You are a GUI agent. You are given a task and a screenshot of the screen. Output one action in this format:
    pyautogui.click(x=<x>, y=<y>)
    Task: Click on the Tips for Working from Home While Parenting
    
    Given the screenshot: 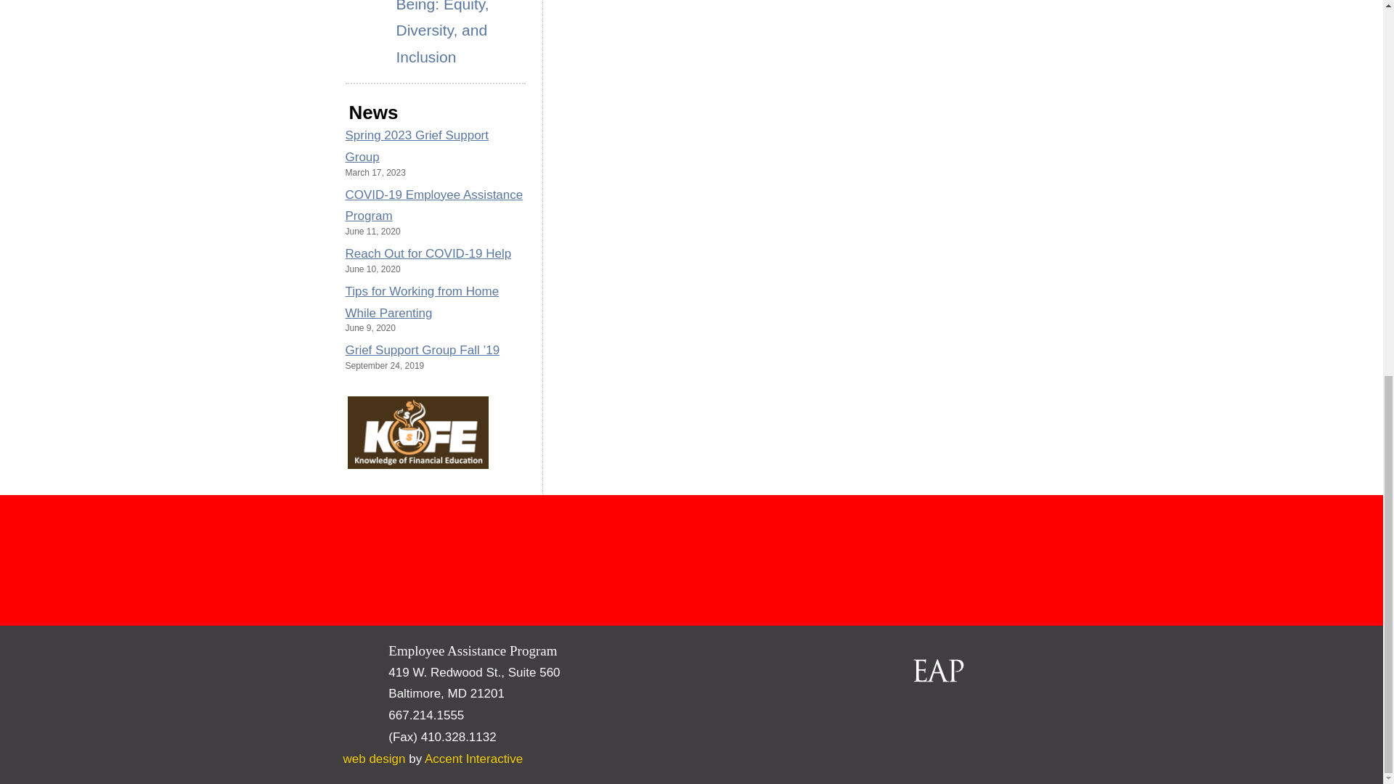 What is the action you would take?
    pyautogui.click(x=423, y=302)
    